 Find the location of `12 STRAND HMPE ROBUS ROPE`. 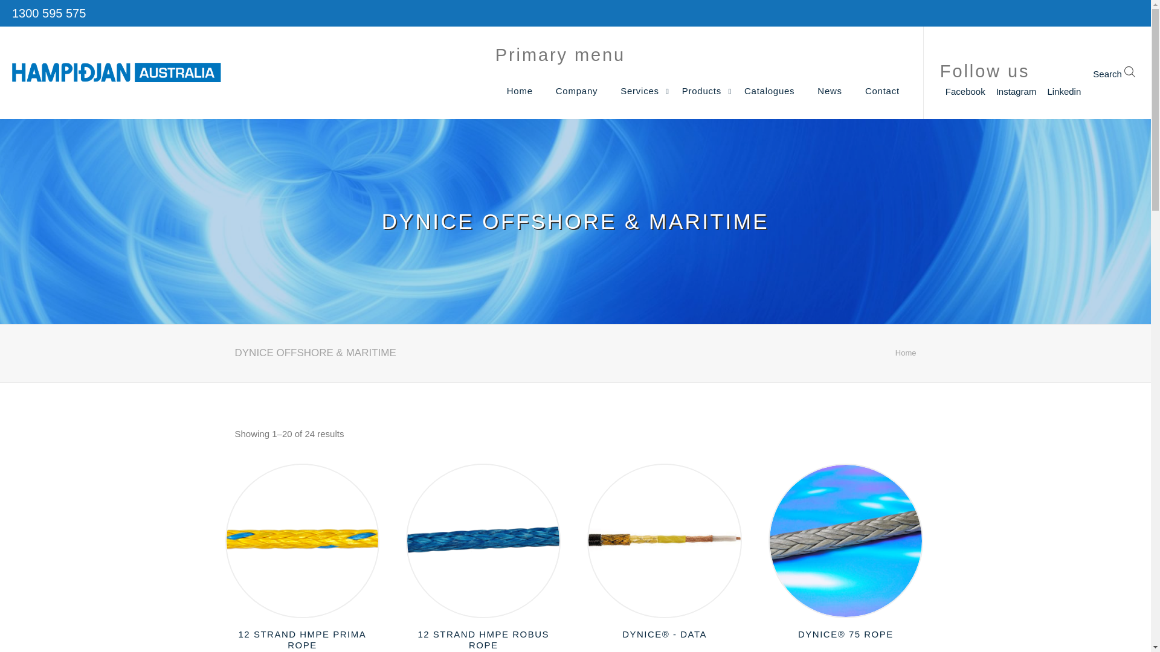

12 STRAND HMPE ROBUS ROPE is located at coordinates (483, 640).